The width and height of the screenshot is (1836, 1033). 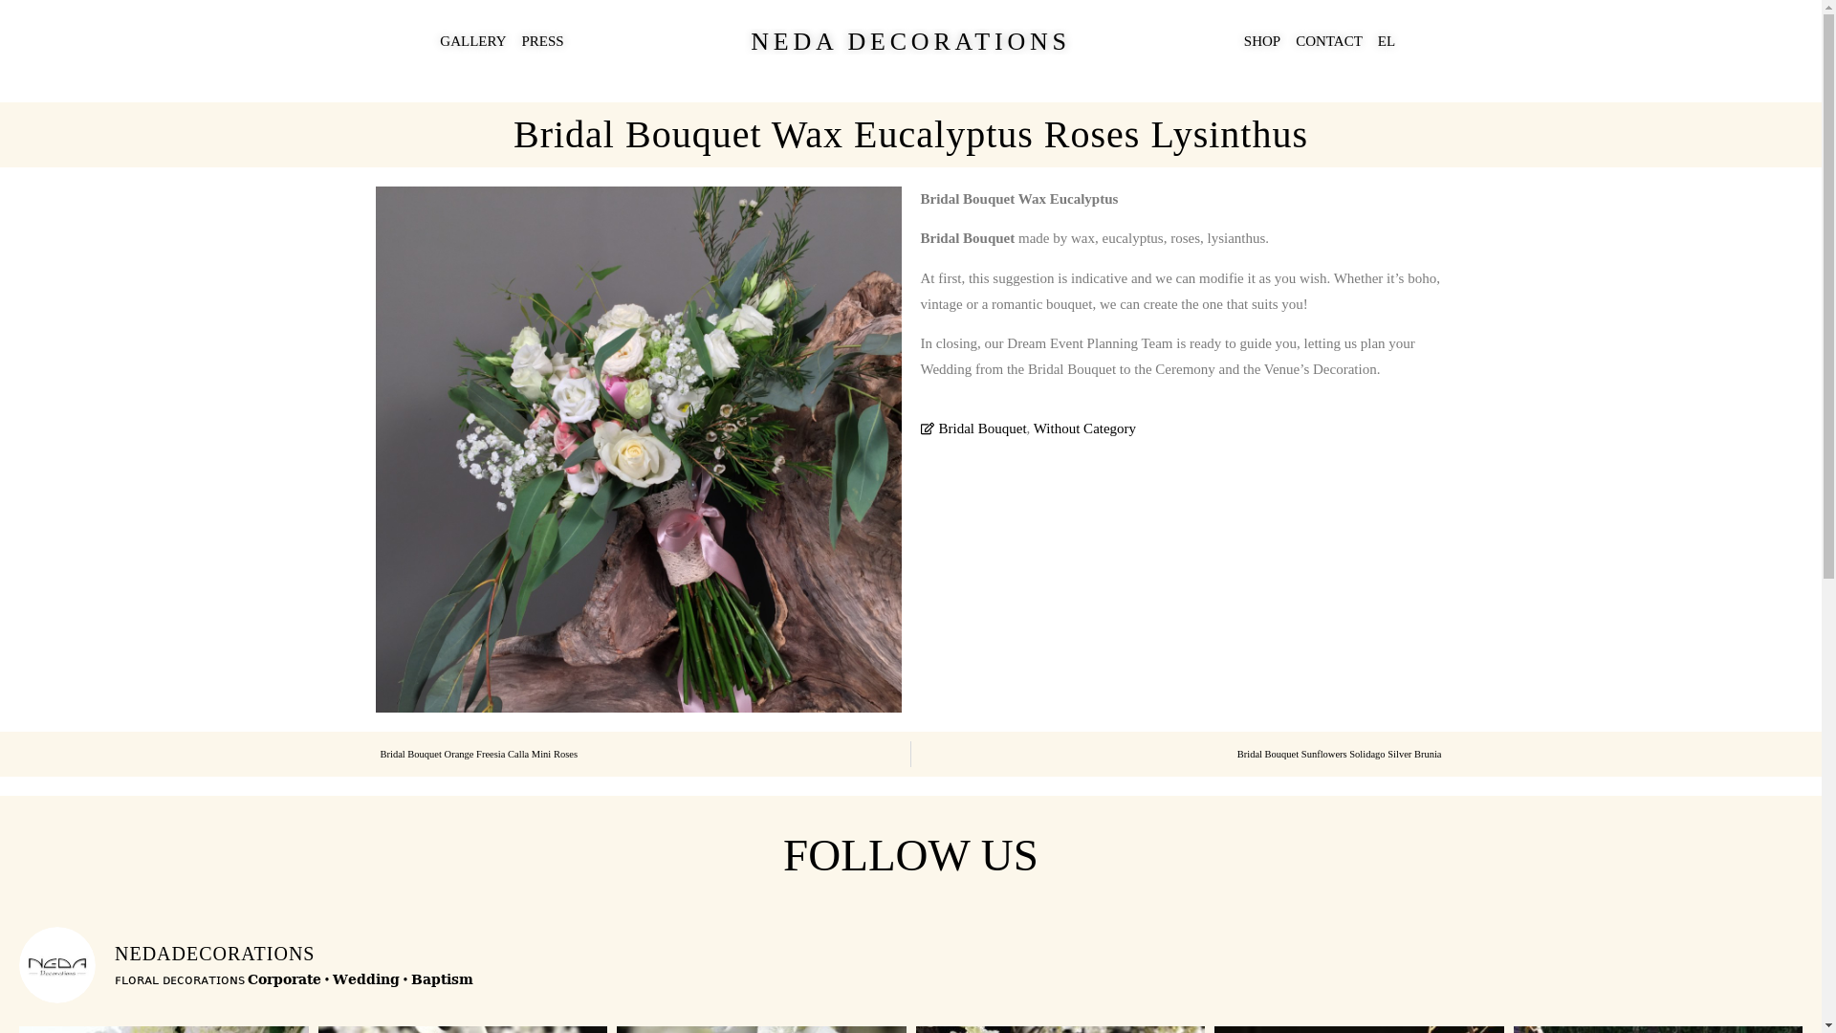 What do you see at coordinates (1329, 42) in the screenshot?
I see `CONTACT` at bounding box center [1329, 42].